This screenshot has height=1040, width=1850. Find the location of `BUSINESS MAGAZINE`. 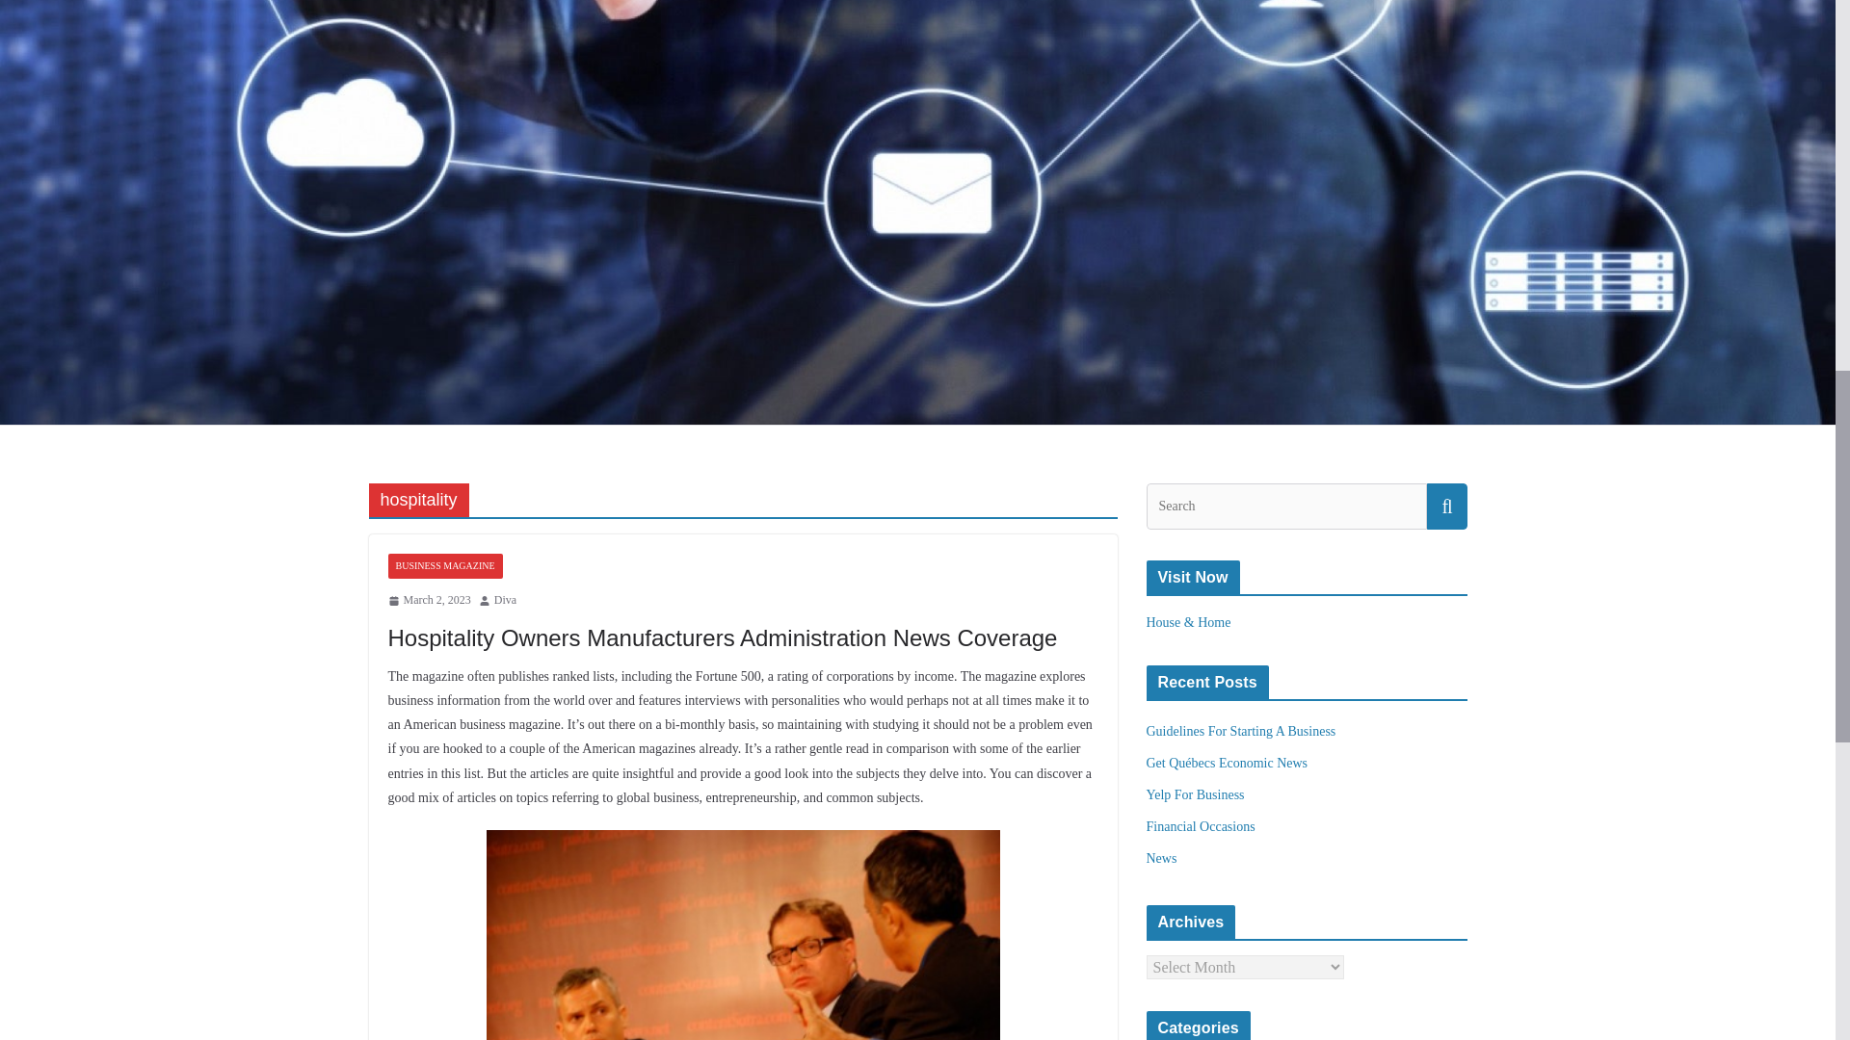

BUSINESS MAGAZINE is located at coordinates (443, 565).